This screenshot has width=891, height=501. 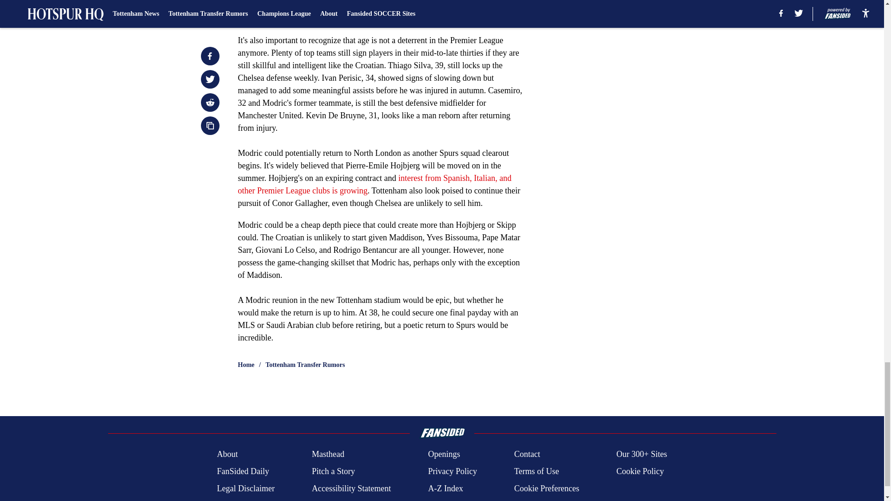 I want to click on About, so click(x=227, y=454).